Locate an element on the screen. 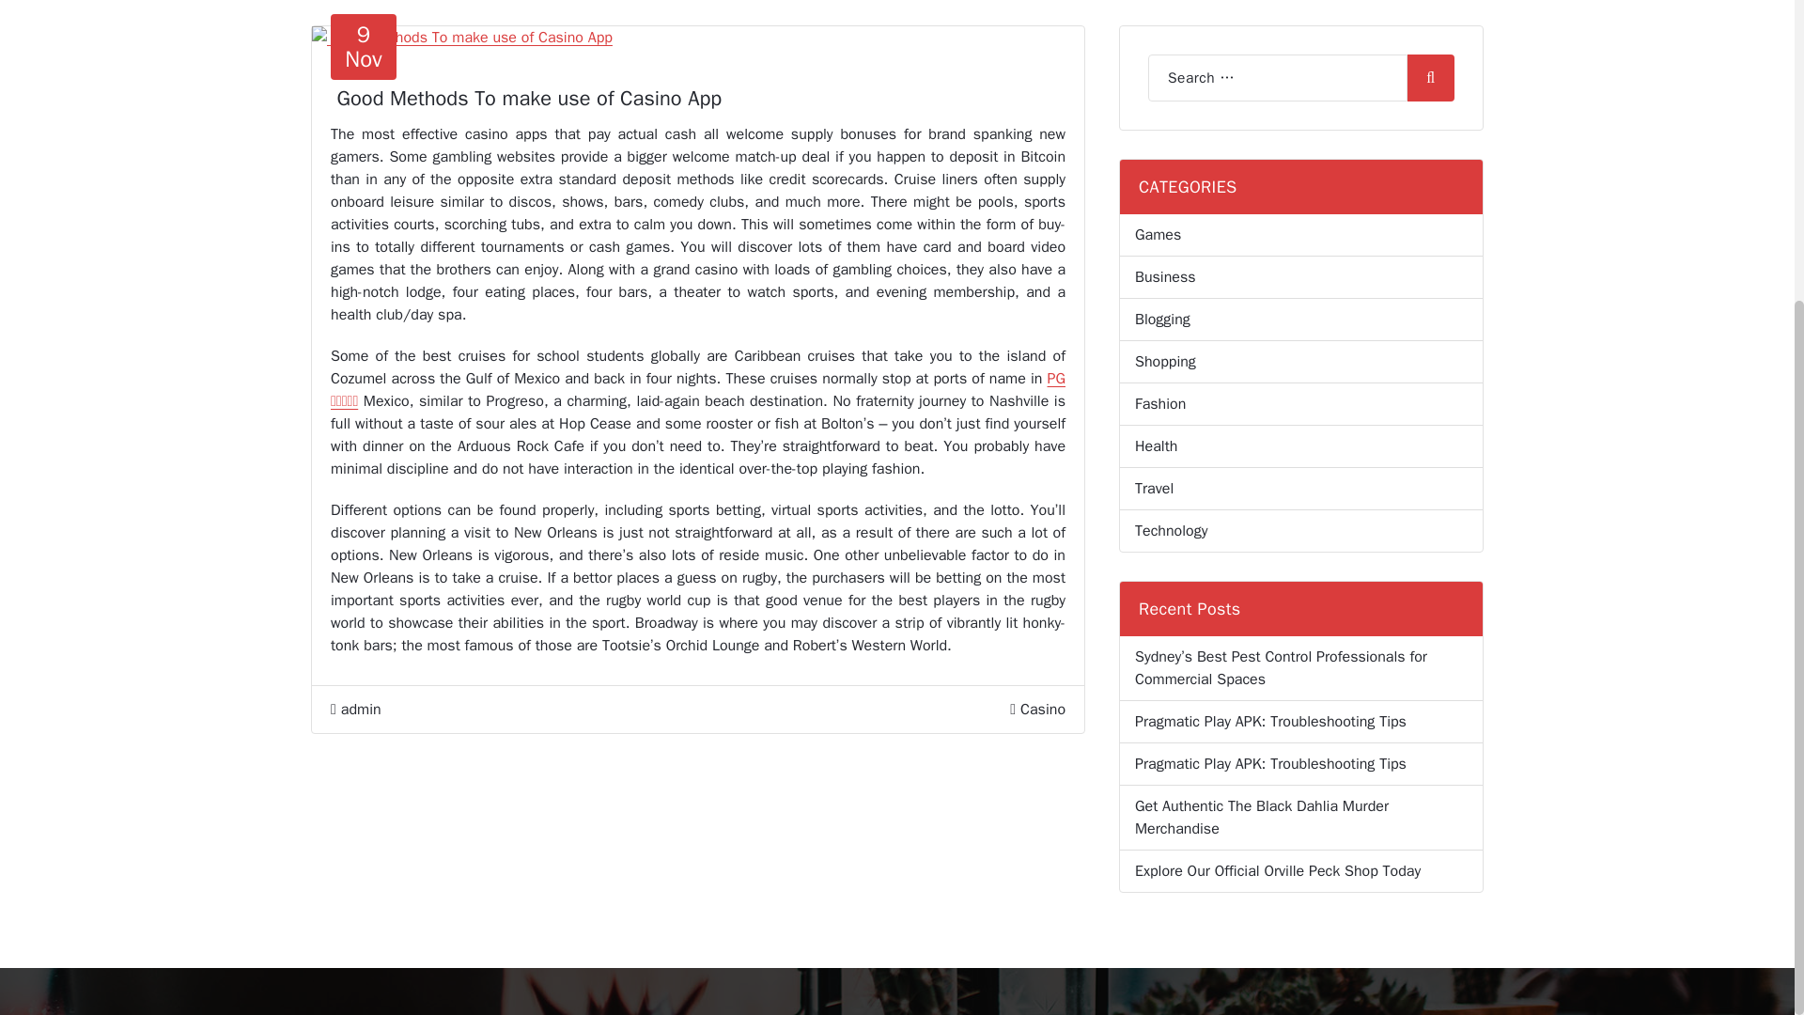 The image size is (1804, 1015). Shopping is located at coordinates (1301, 362).